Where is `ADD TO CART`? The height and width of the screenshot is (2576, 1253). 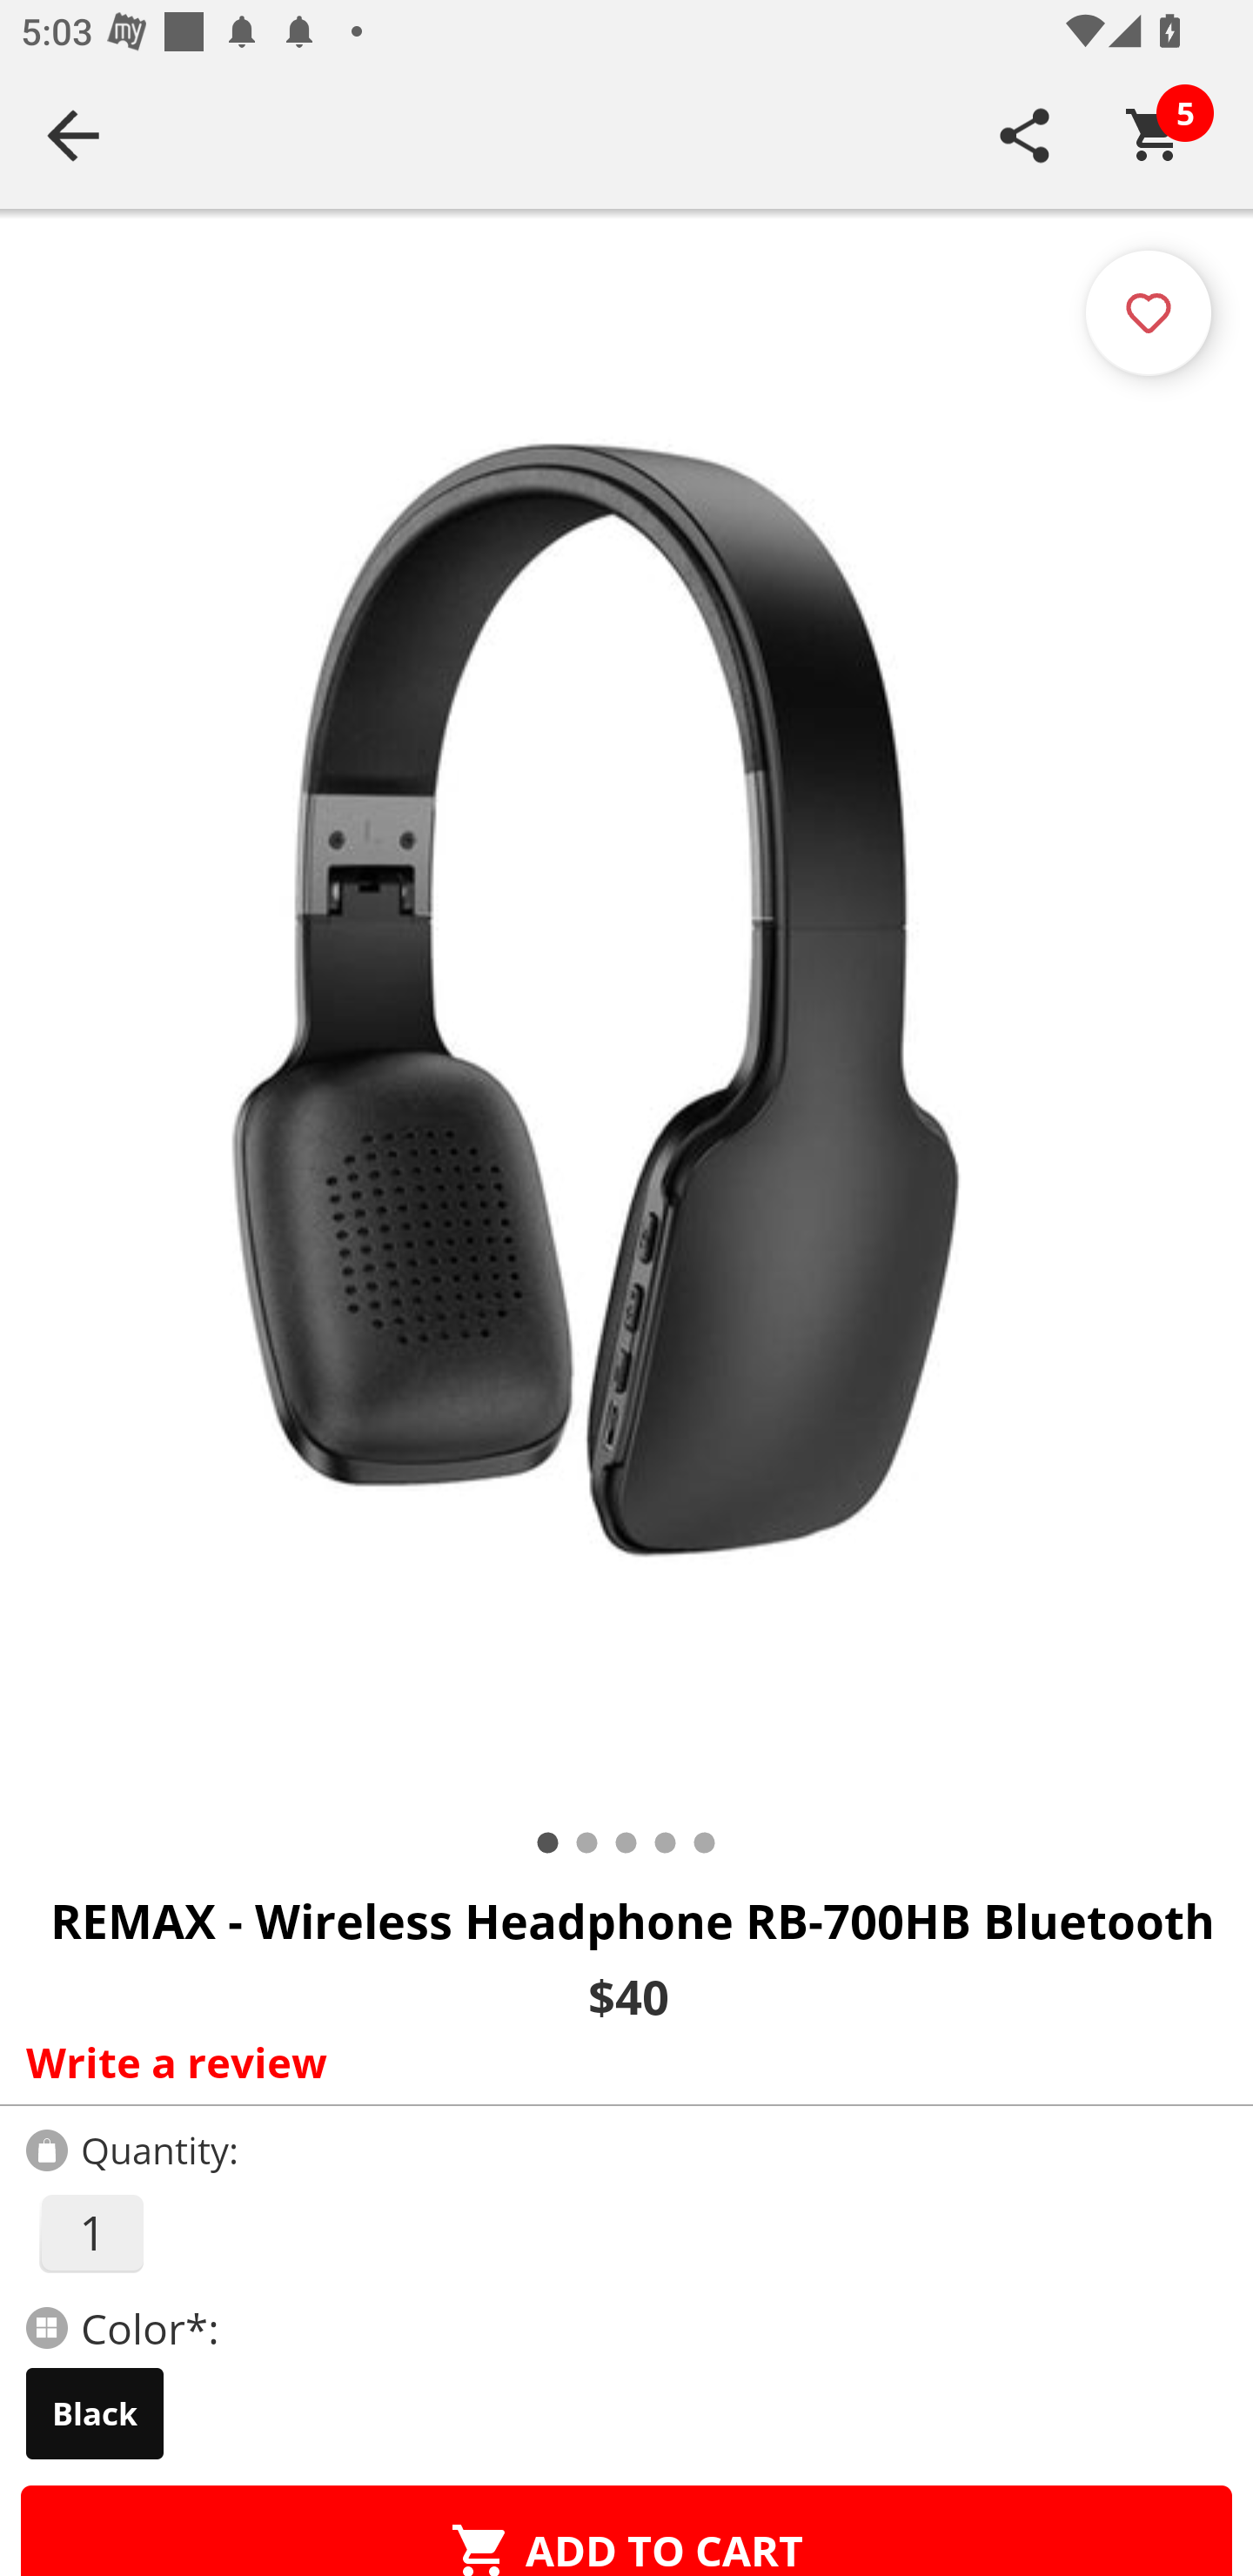 ADD TO CART is located at coordinates (626, 2531).